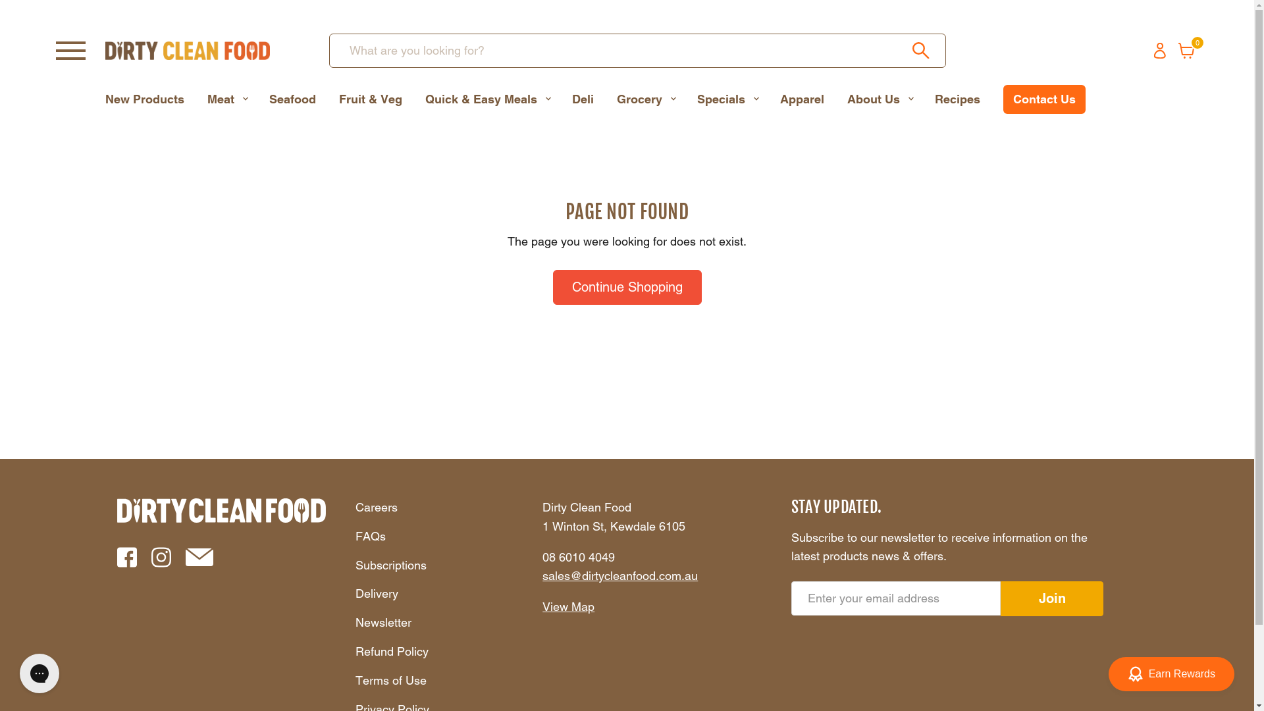 The image size is (1264, 711). What do you see at coordinates (1186, 51) in the screenshot?
I see `View cart` at bounding box center [1186, 51].